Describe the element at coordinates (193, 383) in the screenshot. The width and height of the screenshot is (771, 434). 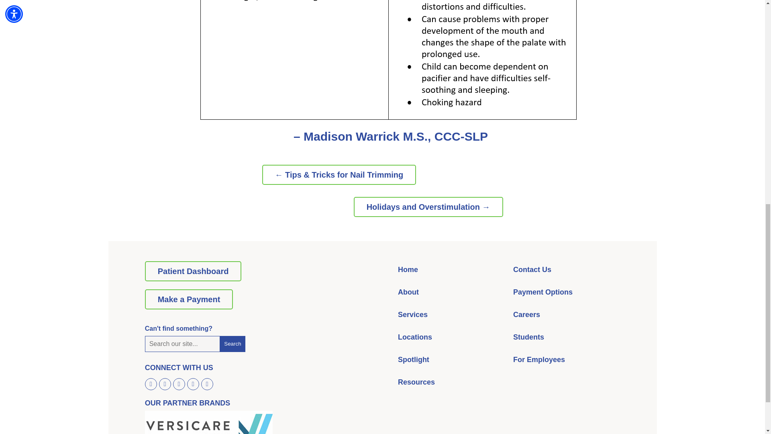
I see `Twitter` at that location.